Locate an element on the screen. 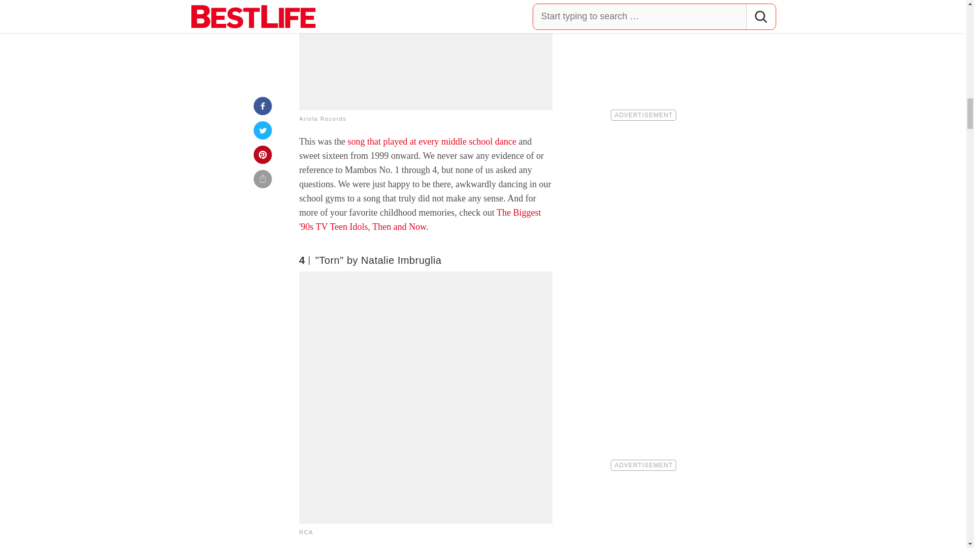 The image size is (974, 548). The Biggest '90s TV Teen Idols, Then and Now is located at coordinates (420, 219).